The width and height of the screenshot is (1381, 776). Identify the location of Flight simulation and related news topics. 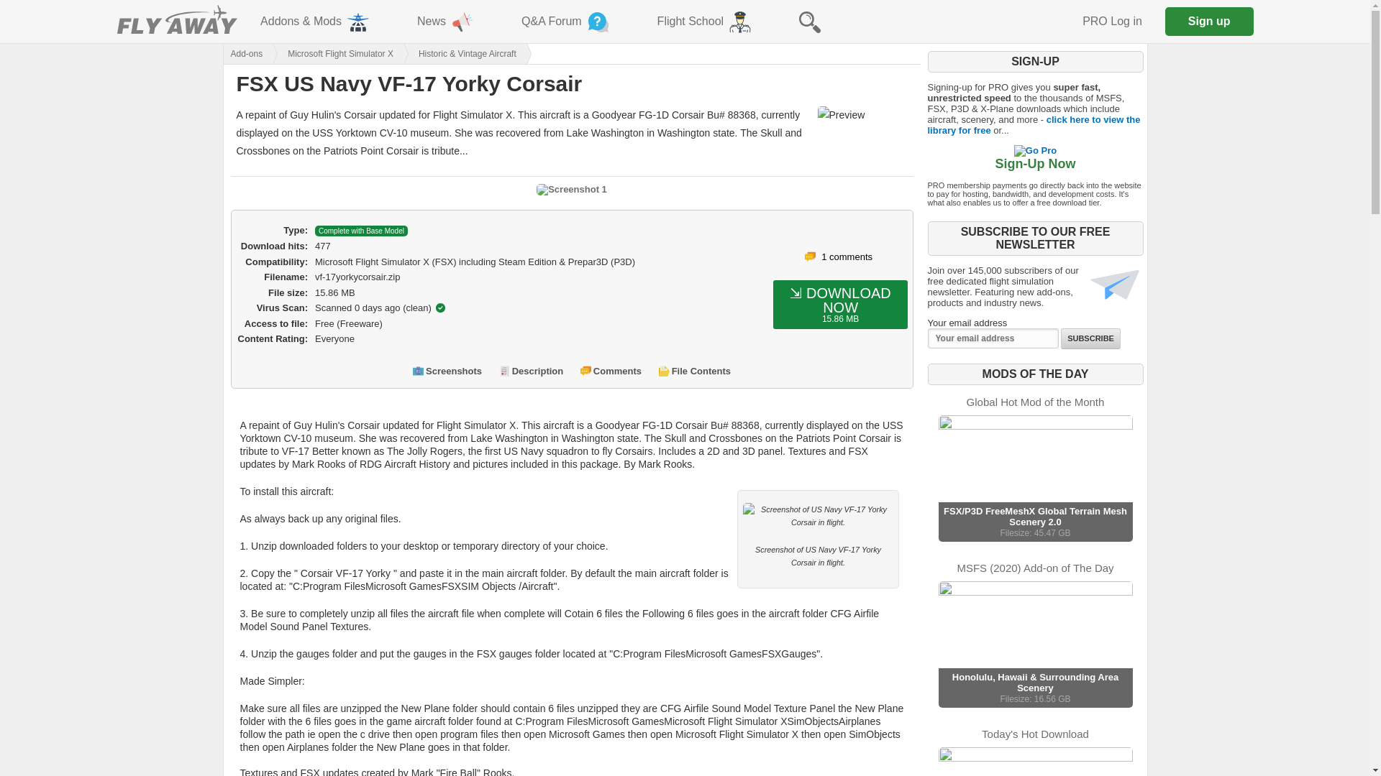
(446, 22).